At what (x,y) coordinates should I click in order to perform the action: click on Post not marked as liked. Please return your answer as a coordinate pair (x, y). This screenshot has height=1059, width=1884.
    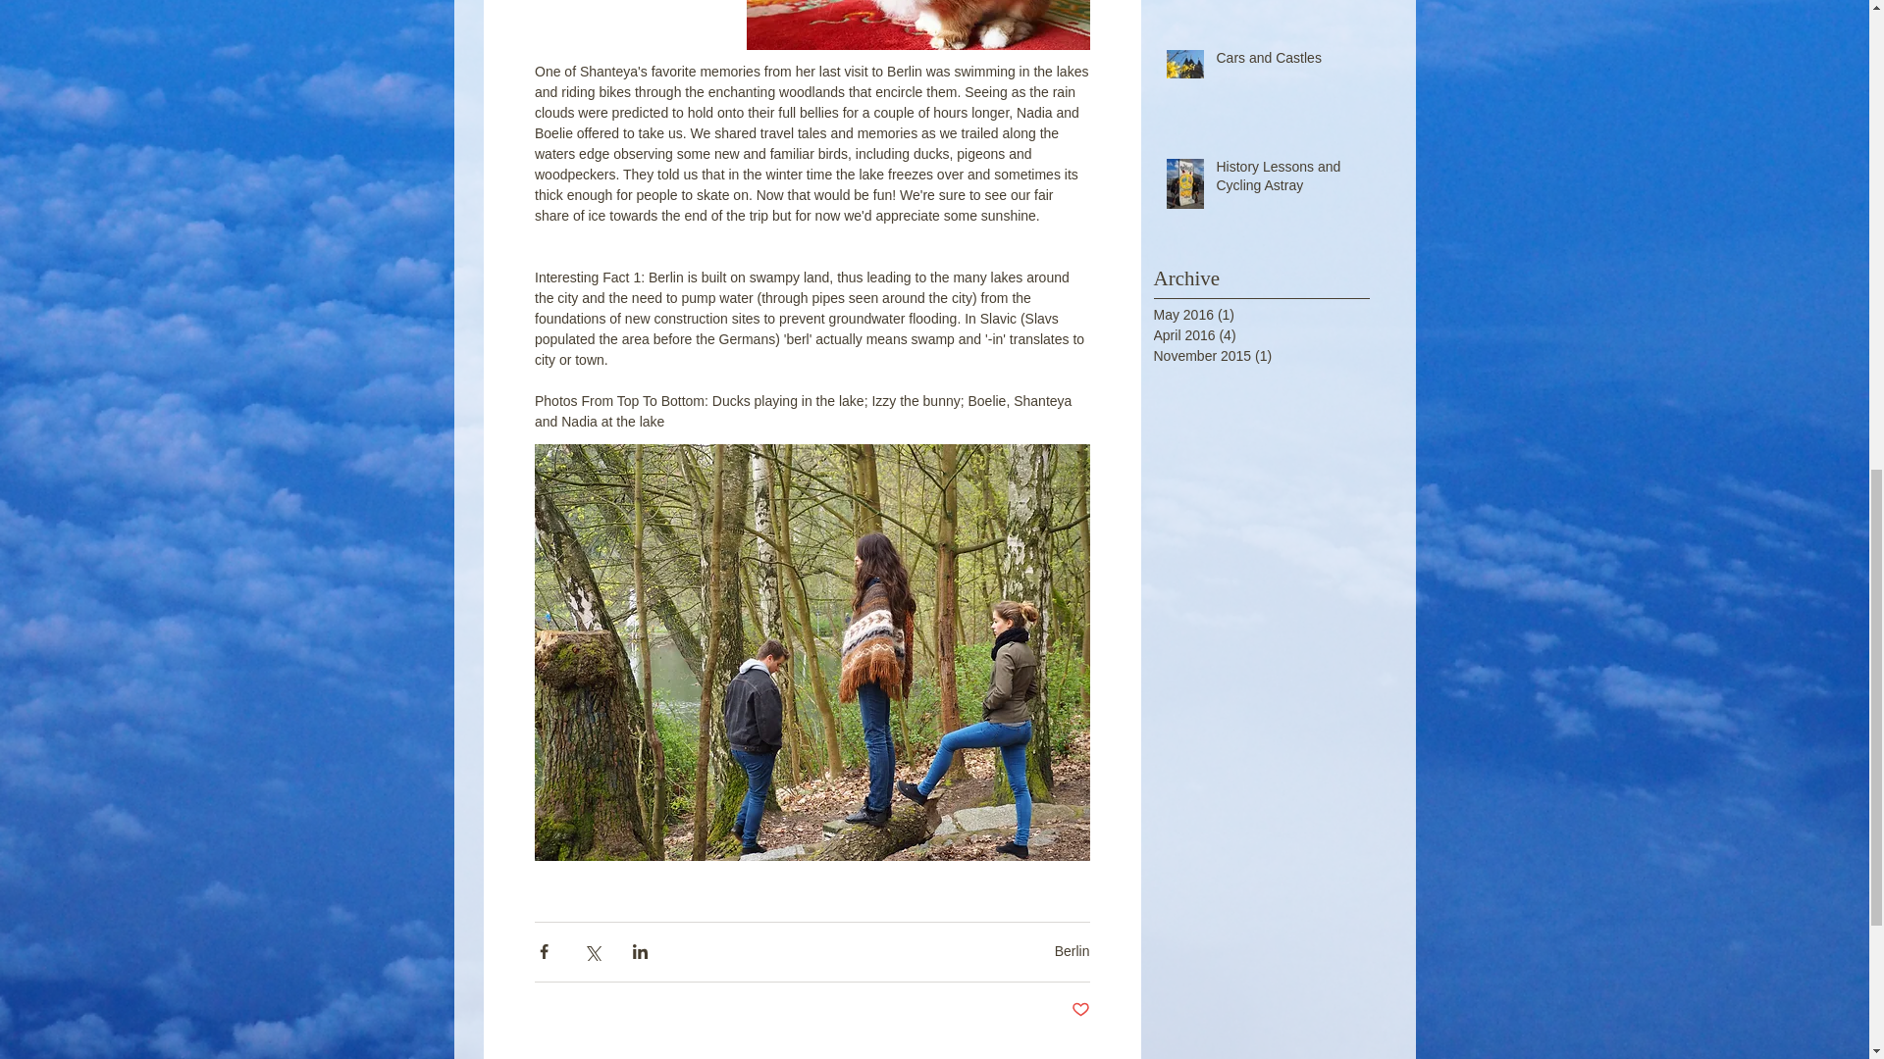
    Looking at the image, I should click on (1081, 1010).